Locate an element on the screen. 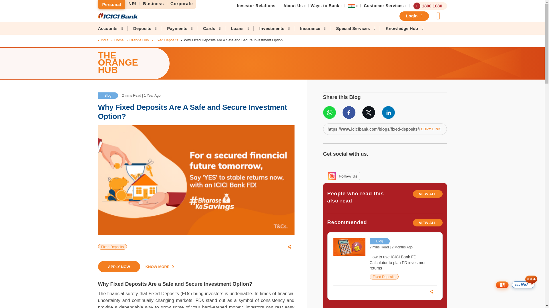 The height and width of the screenshot is (308, 549). Business is located at coordinates (154, 4).